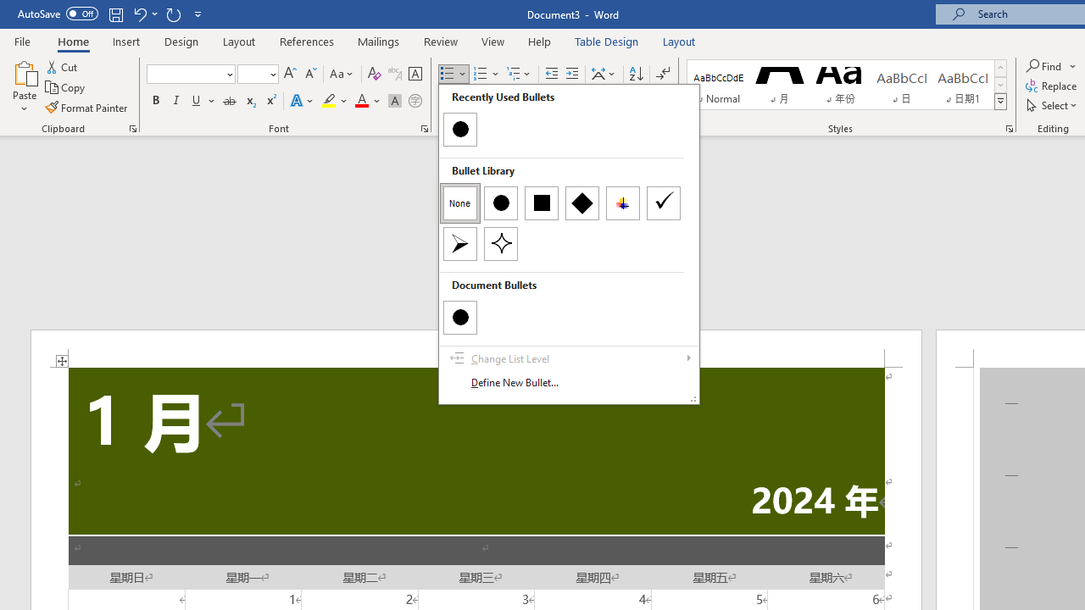 Image resolution: width=1085 pixels, height=610 pixels. Describe the element at coordinates (198, 14) in the screenshot. I see `Customize Quick Access Toolbar` at that location.